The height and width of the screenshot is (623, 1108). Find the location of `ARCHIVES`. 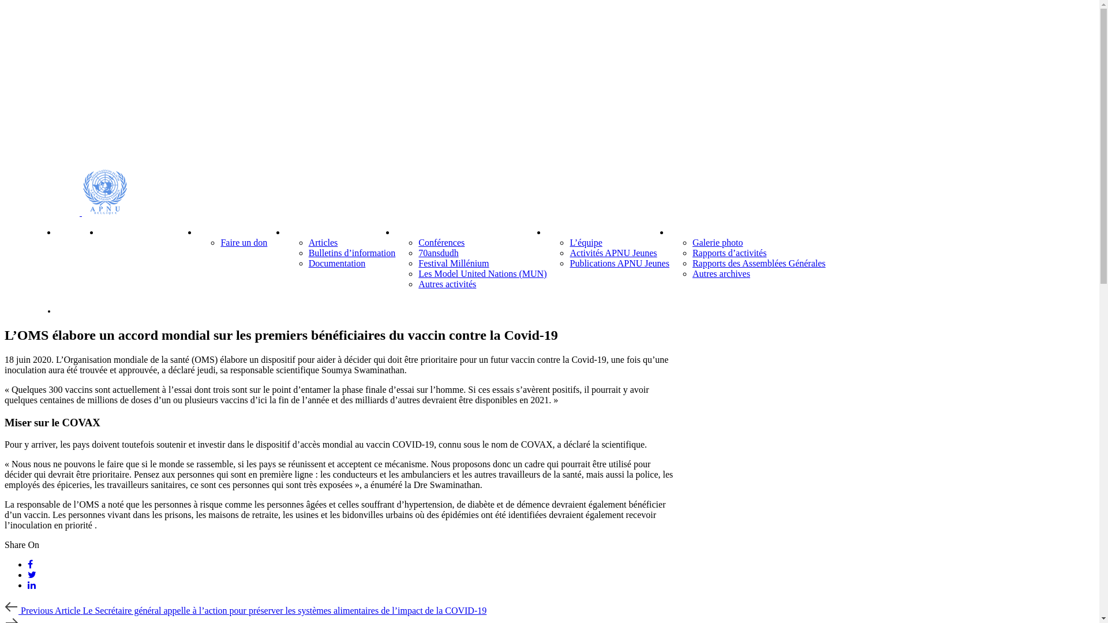

ARCHIVES is located at coordinates (694, 233).